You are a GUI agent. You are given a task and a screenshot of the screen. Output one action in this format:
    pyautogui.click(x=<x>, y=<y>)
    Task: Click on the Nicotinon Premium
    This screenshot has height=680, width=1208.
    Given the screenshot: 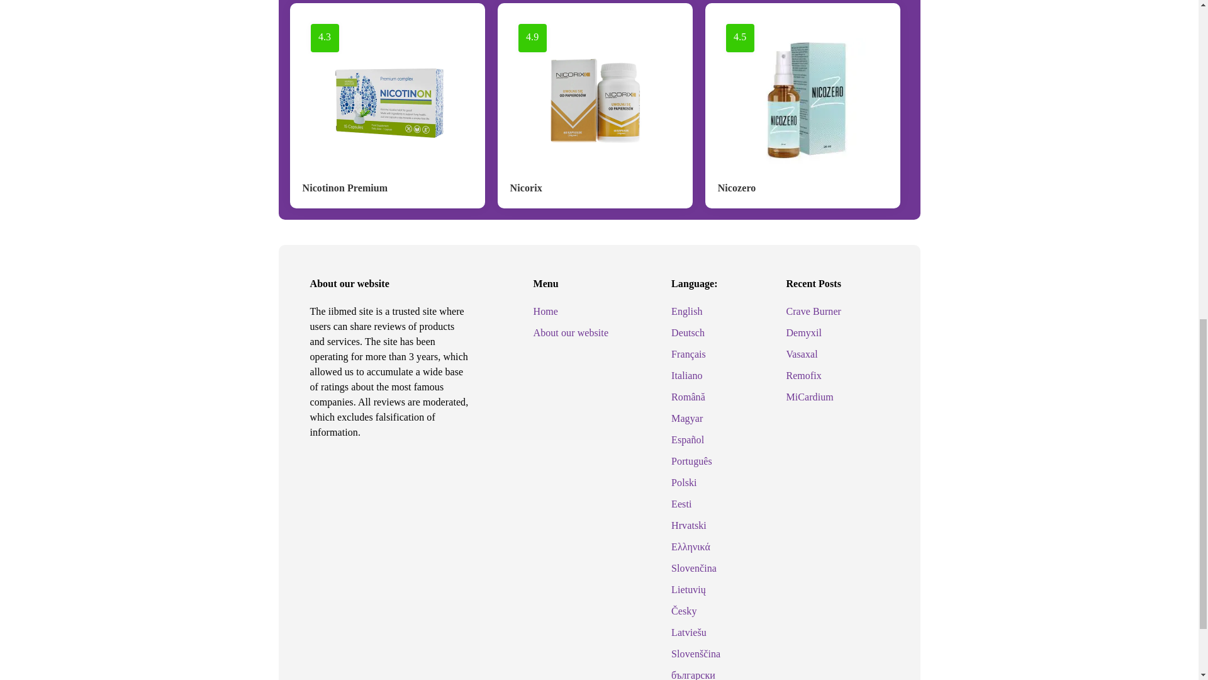 What is the action you would take?
    pyautogui.click(x=345, y=188)
    